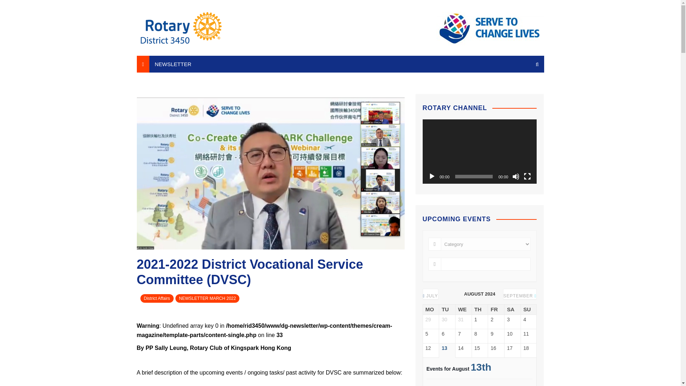 The width and height of the screenshot is (686, 386). What do you see at coordinates (431, 296) in the screenshot?
I see `JULY` at bounding box center [431, 296].